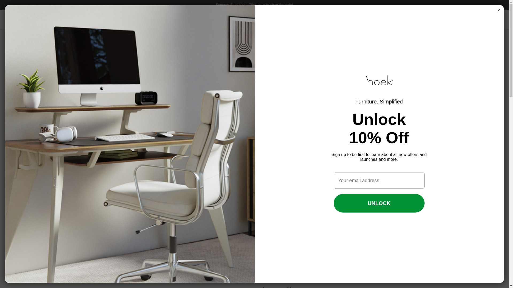  I want to click on DINING, so click(205, 19).